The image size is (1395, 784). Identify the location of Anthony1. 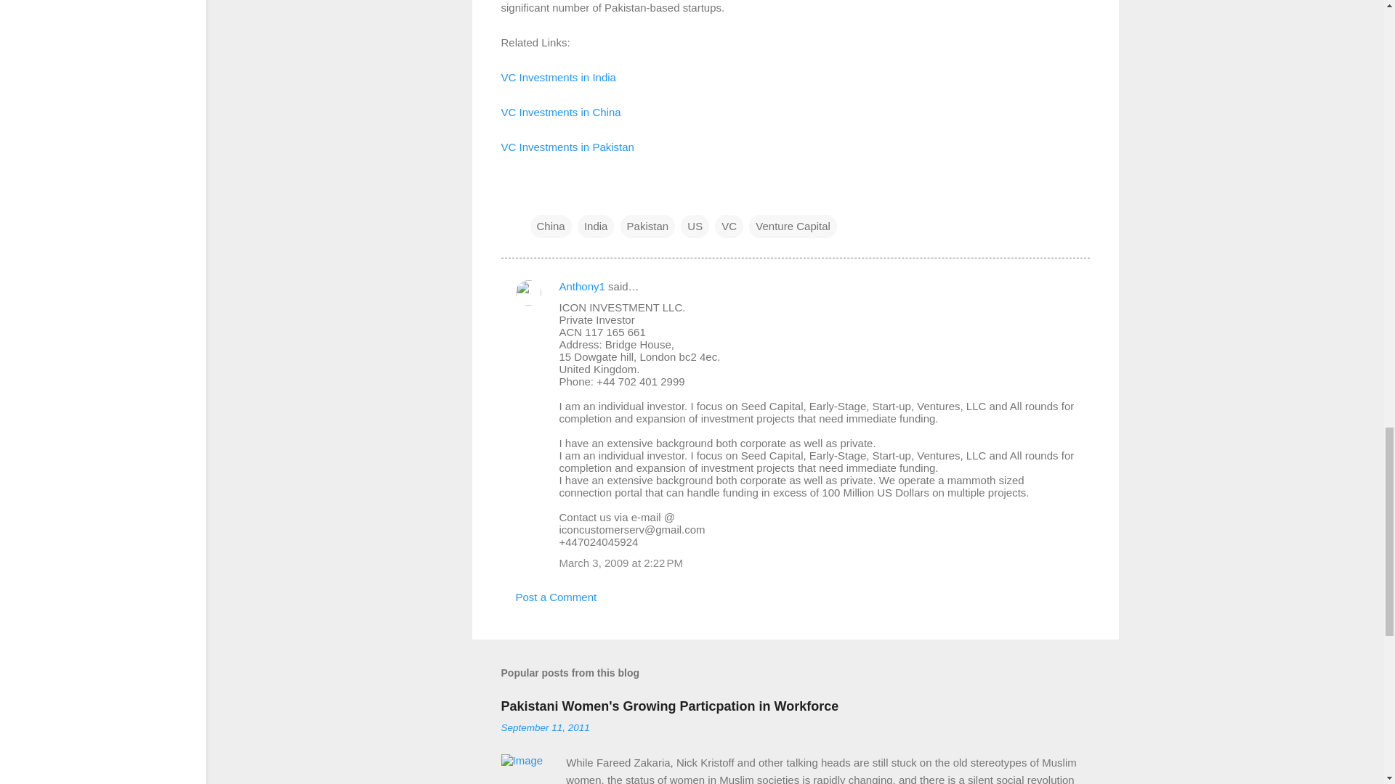
(582, 286).